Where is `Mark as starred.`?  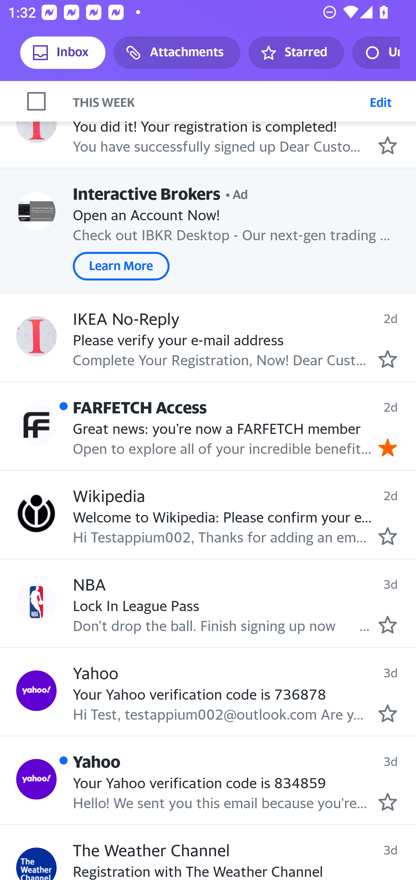
Mark as starred. is located at coordinates (388, 624).